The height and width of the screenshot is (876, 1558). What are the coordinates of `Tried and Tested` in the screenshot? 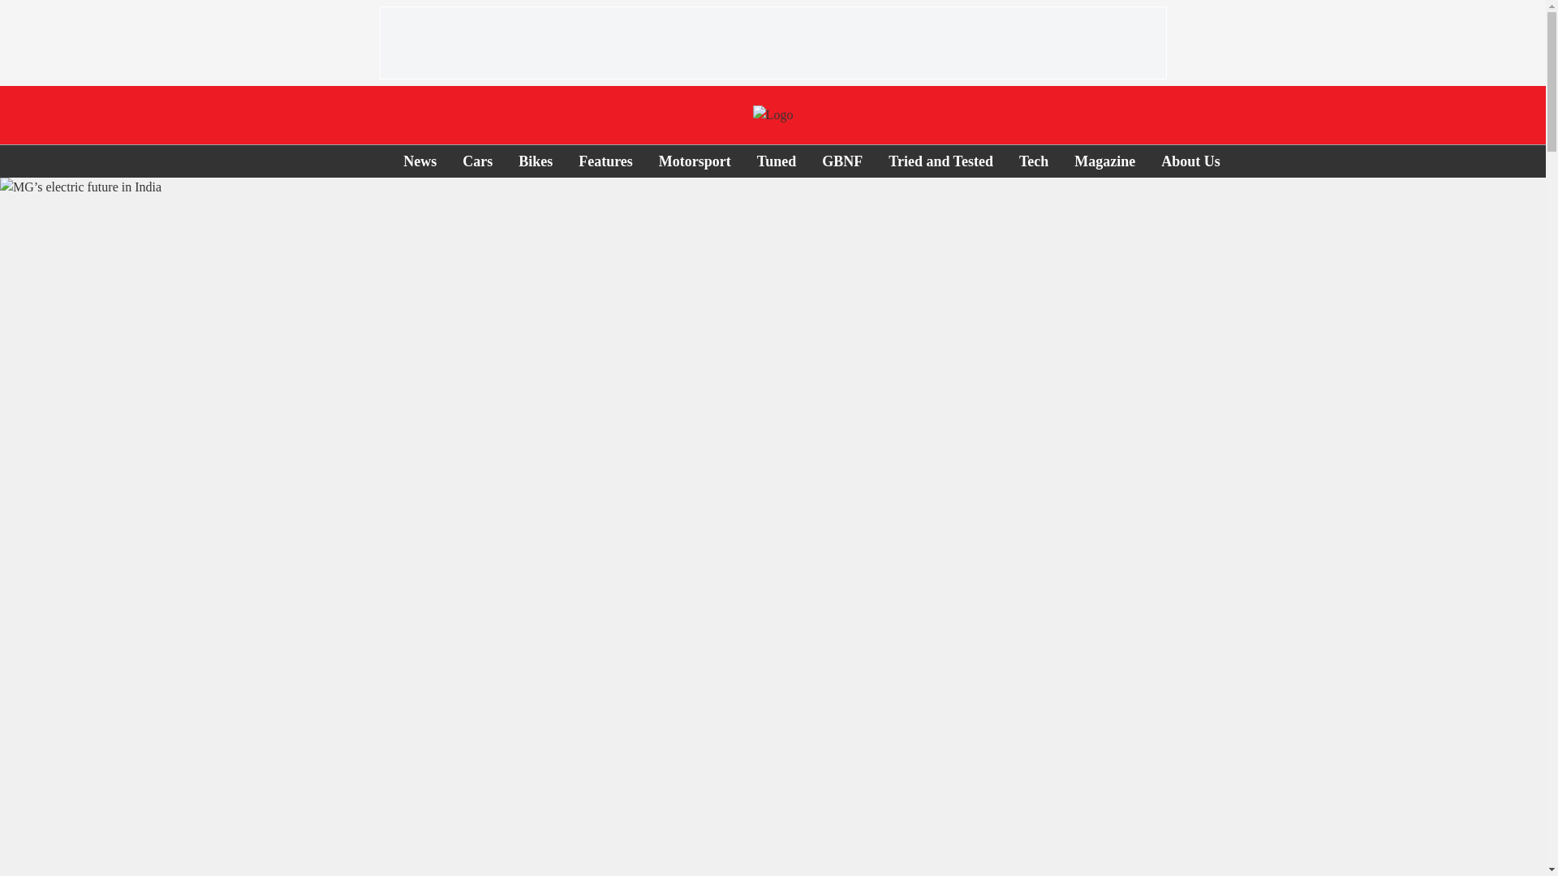 It's located at (940, 161).